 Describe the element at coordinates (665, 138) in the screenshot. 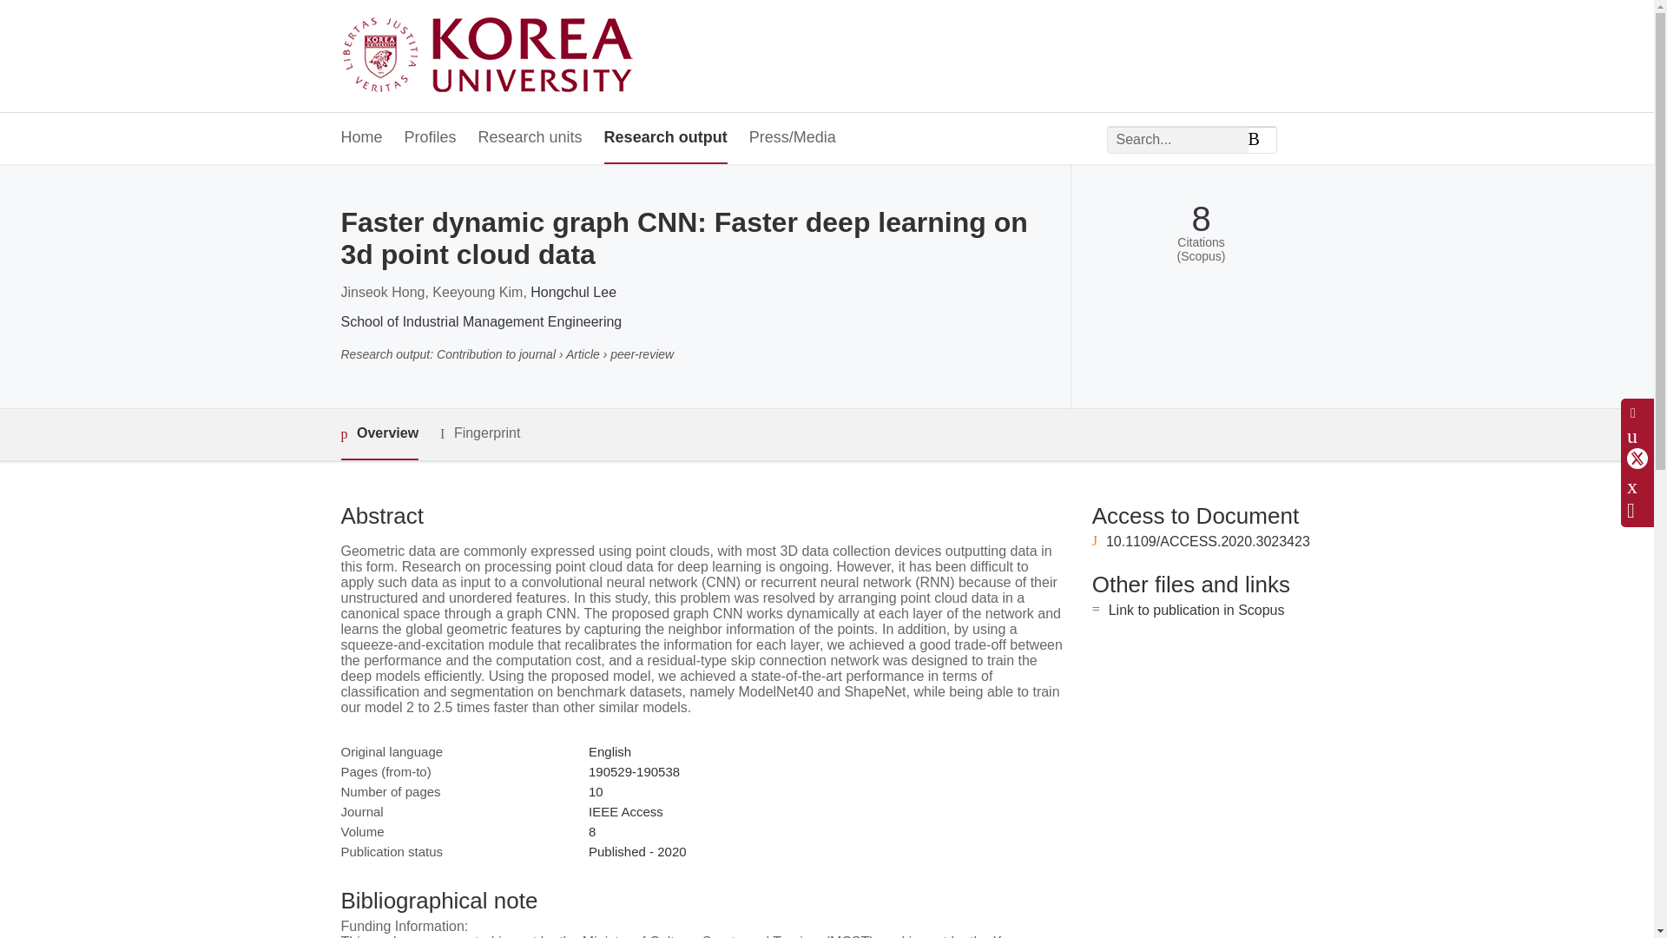

I see `Research output` at that location.